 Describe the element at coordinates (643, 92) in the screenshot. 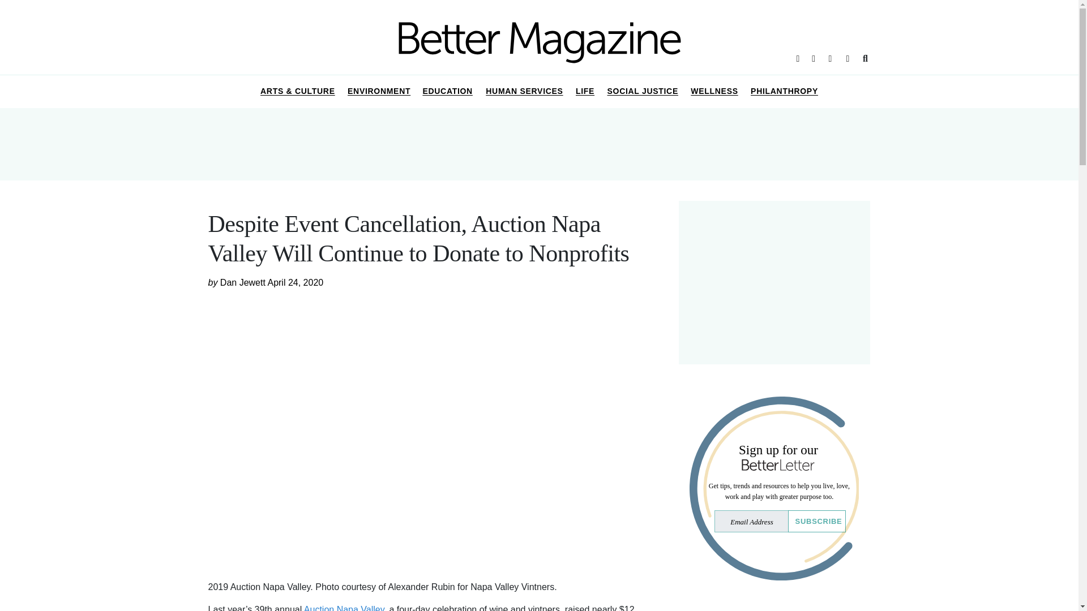

I see `SOCIAL JUSTICE` at that location.